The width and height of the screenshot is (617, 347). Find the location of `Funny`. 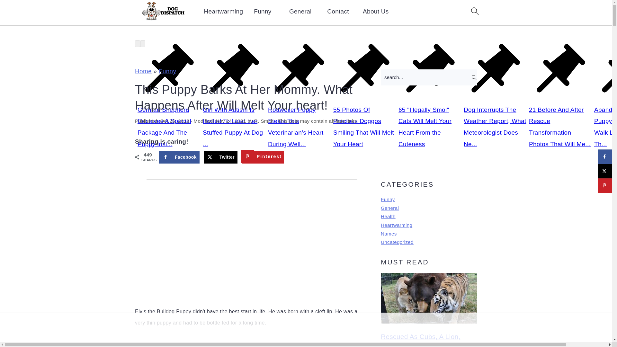

Funny is located at coordinates (388, 199).